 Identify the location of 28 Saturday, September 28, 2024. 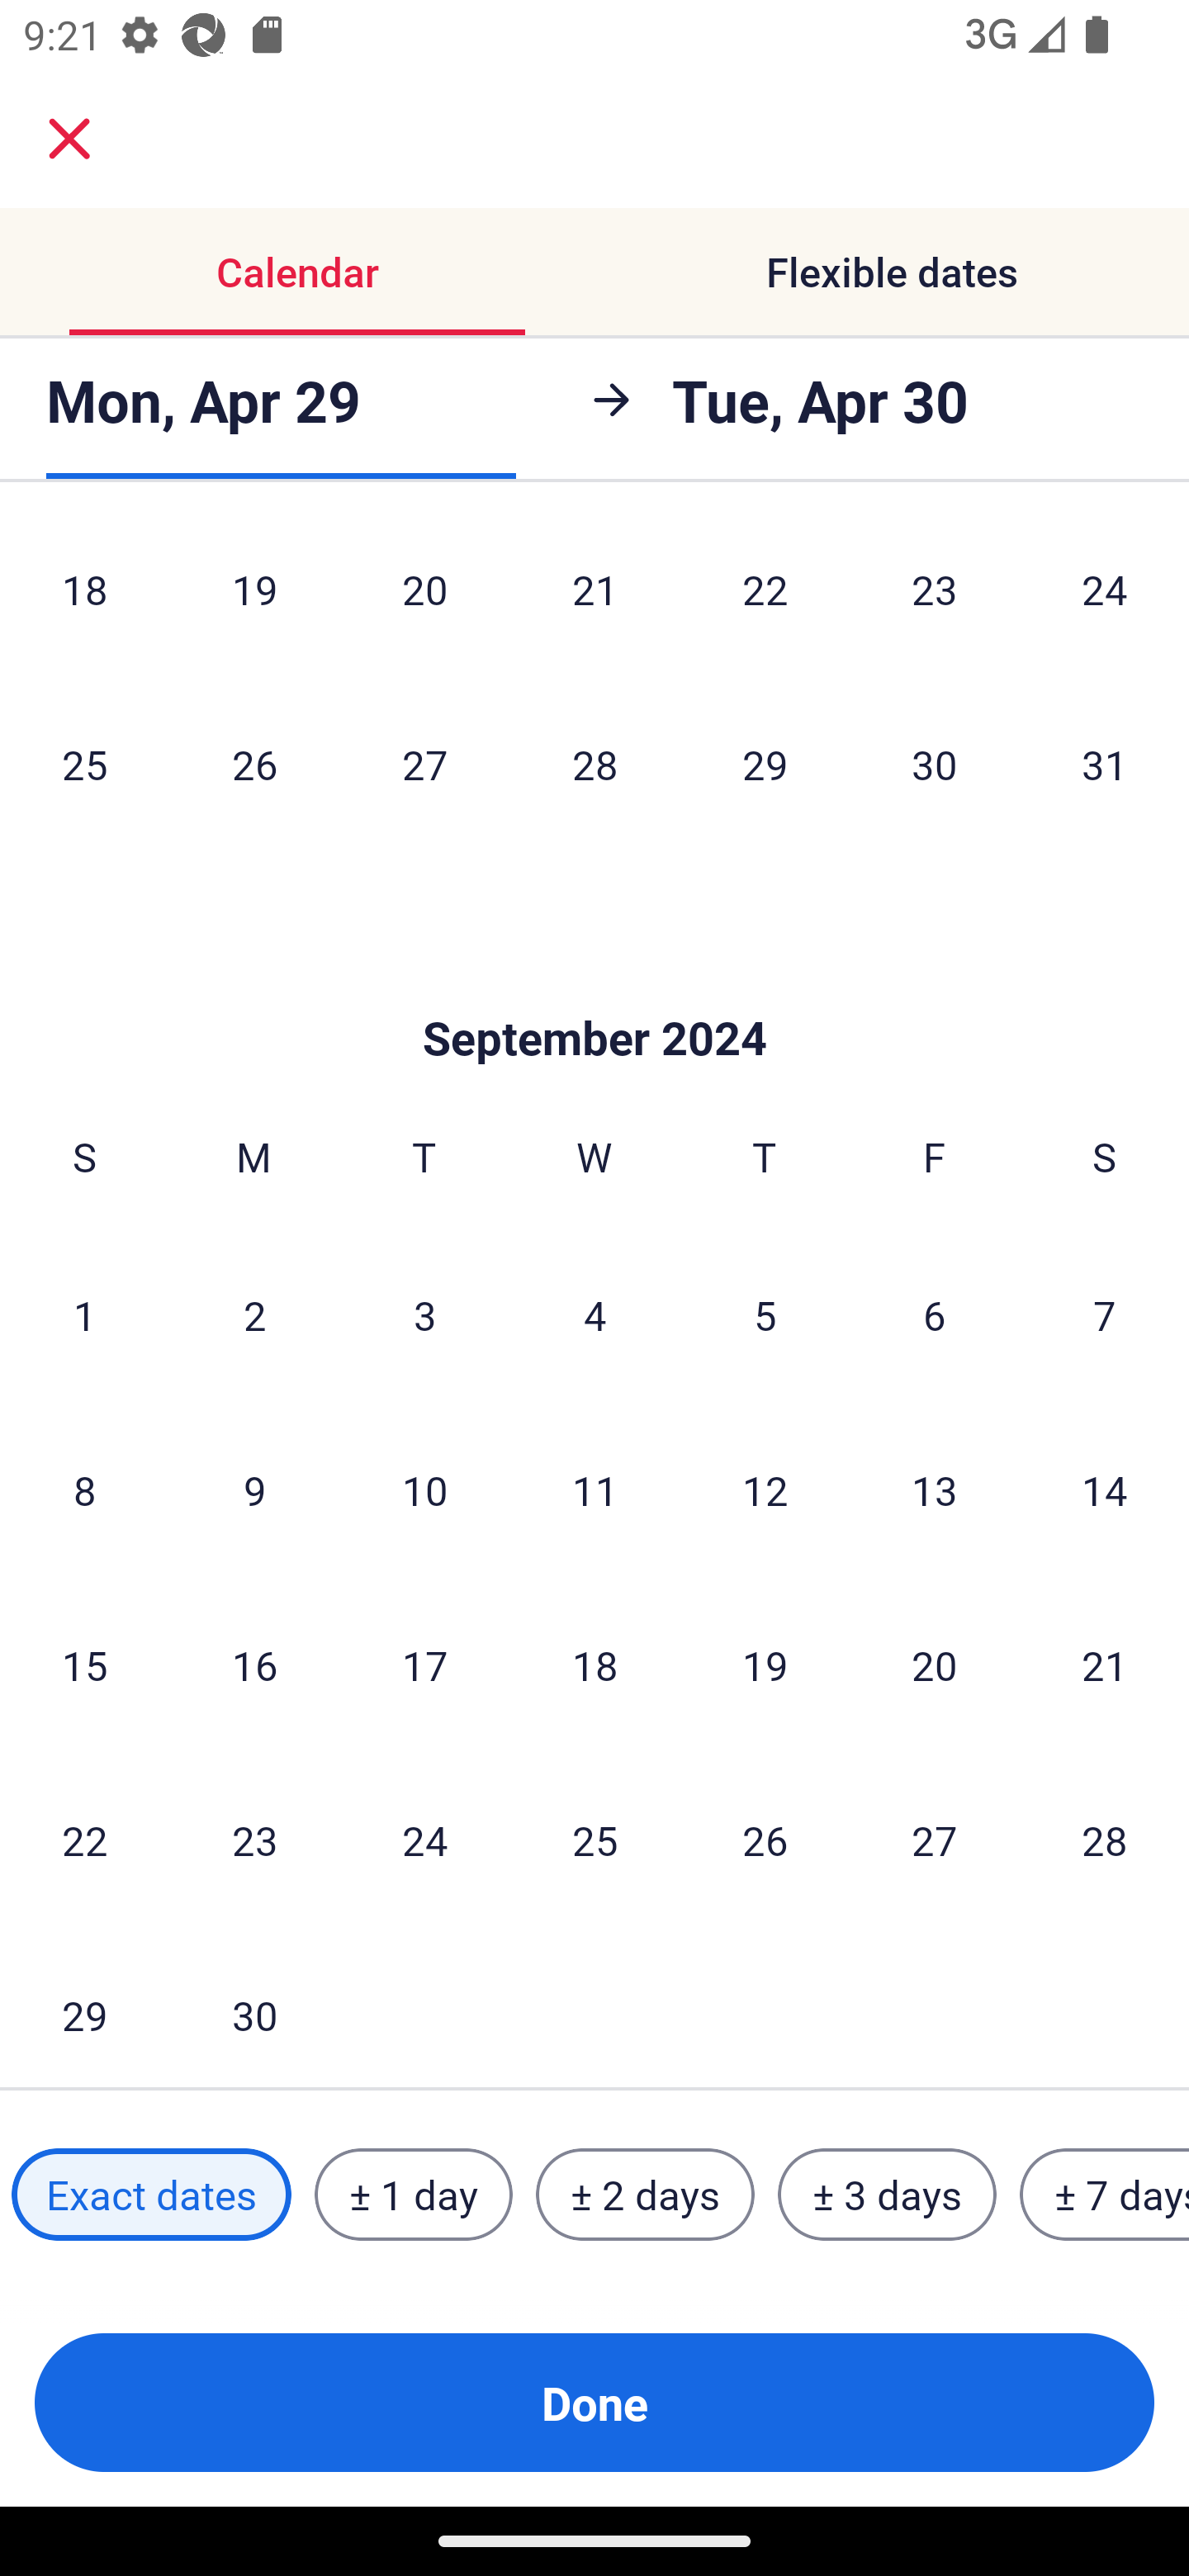
(1105, 1839).